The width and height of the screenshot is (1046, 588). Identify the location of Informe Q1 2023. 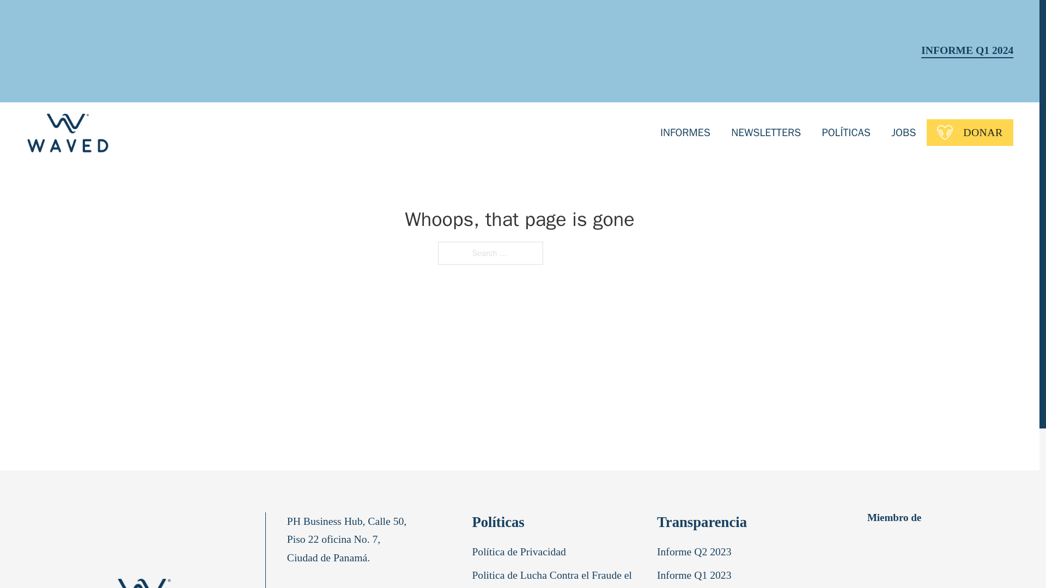
(696, 577).